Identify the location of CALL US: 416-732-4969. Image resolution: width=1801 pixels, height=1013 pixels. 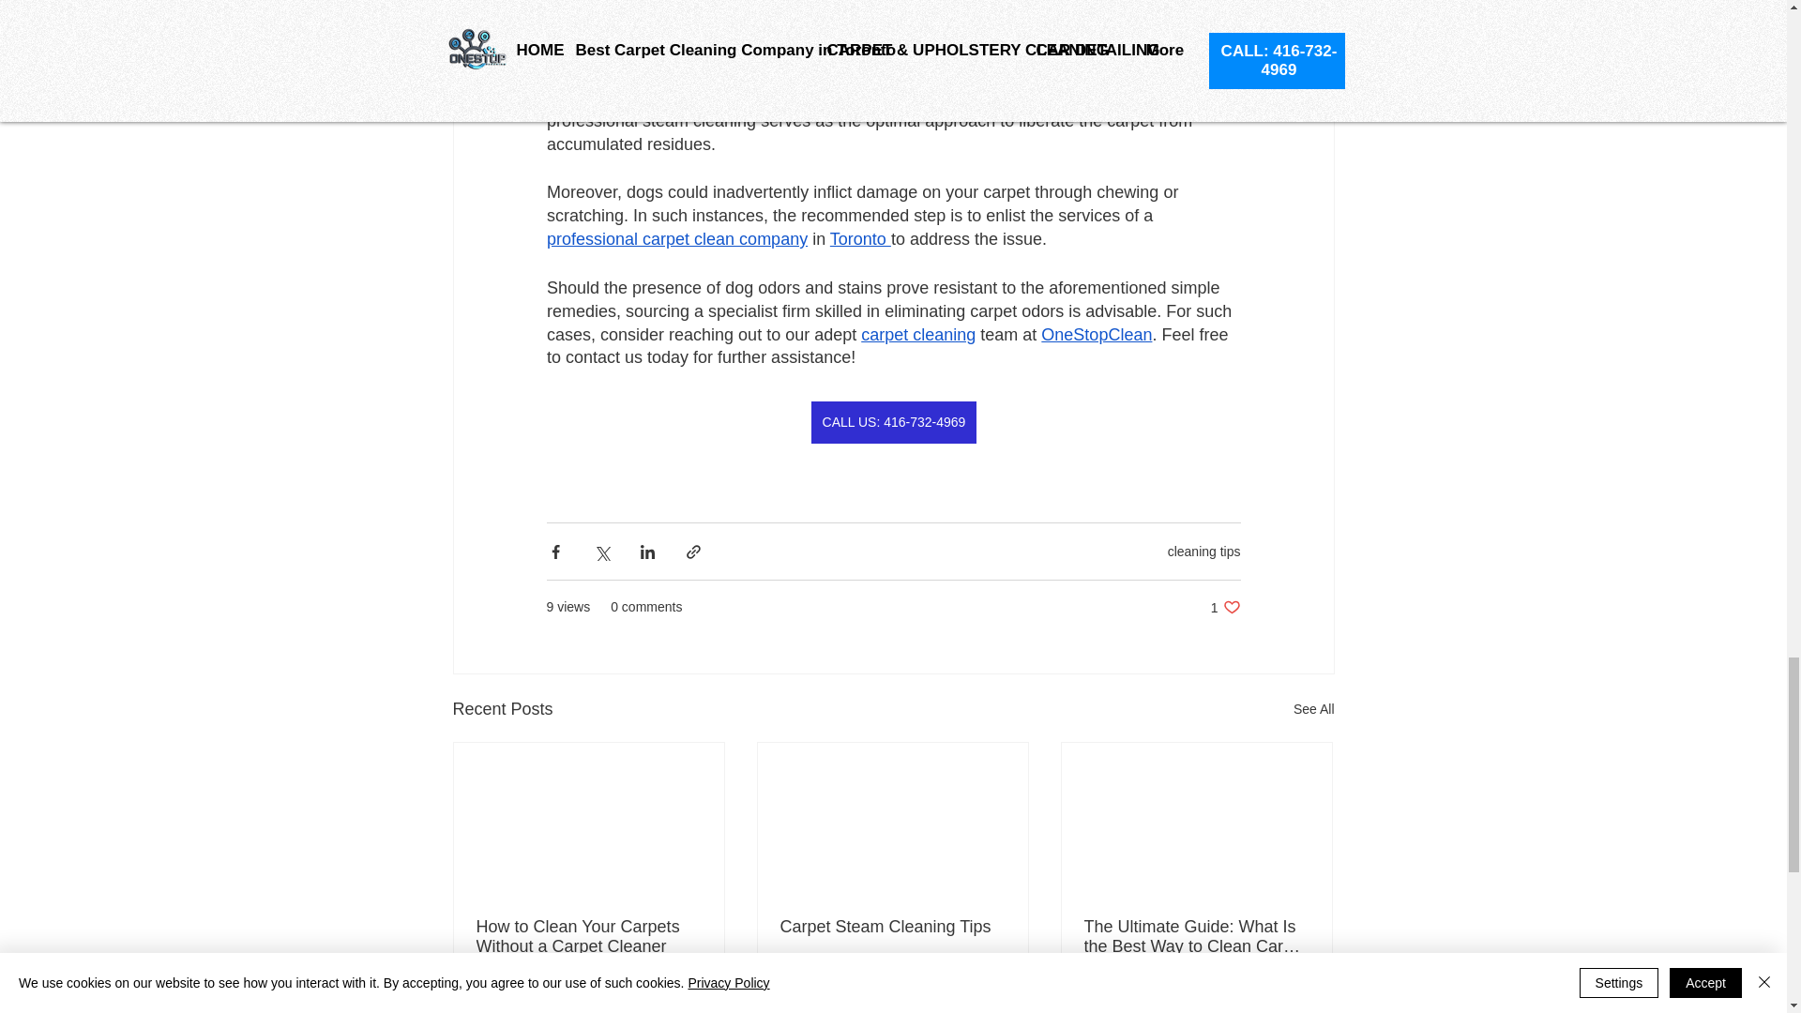
(893, 422).